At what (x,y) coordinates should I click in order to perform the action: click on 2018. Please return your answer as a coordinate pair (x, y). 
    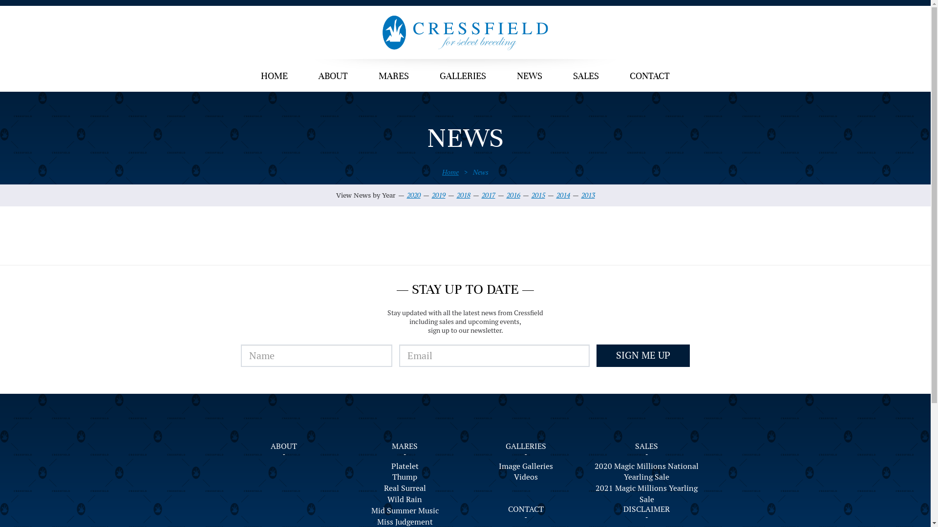
    Looking at the image, I should click on (463, 195).